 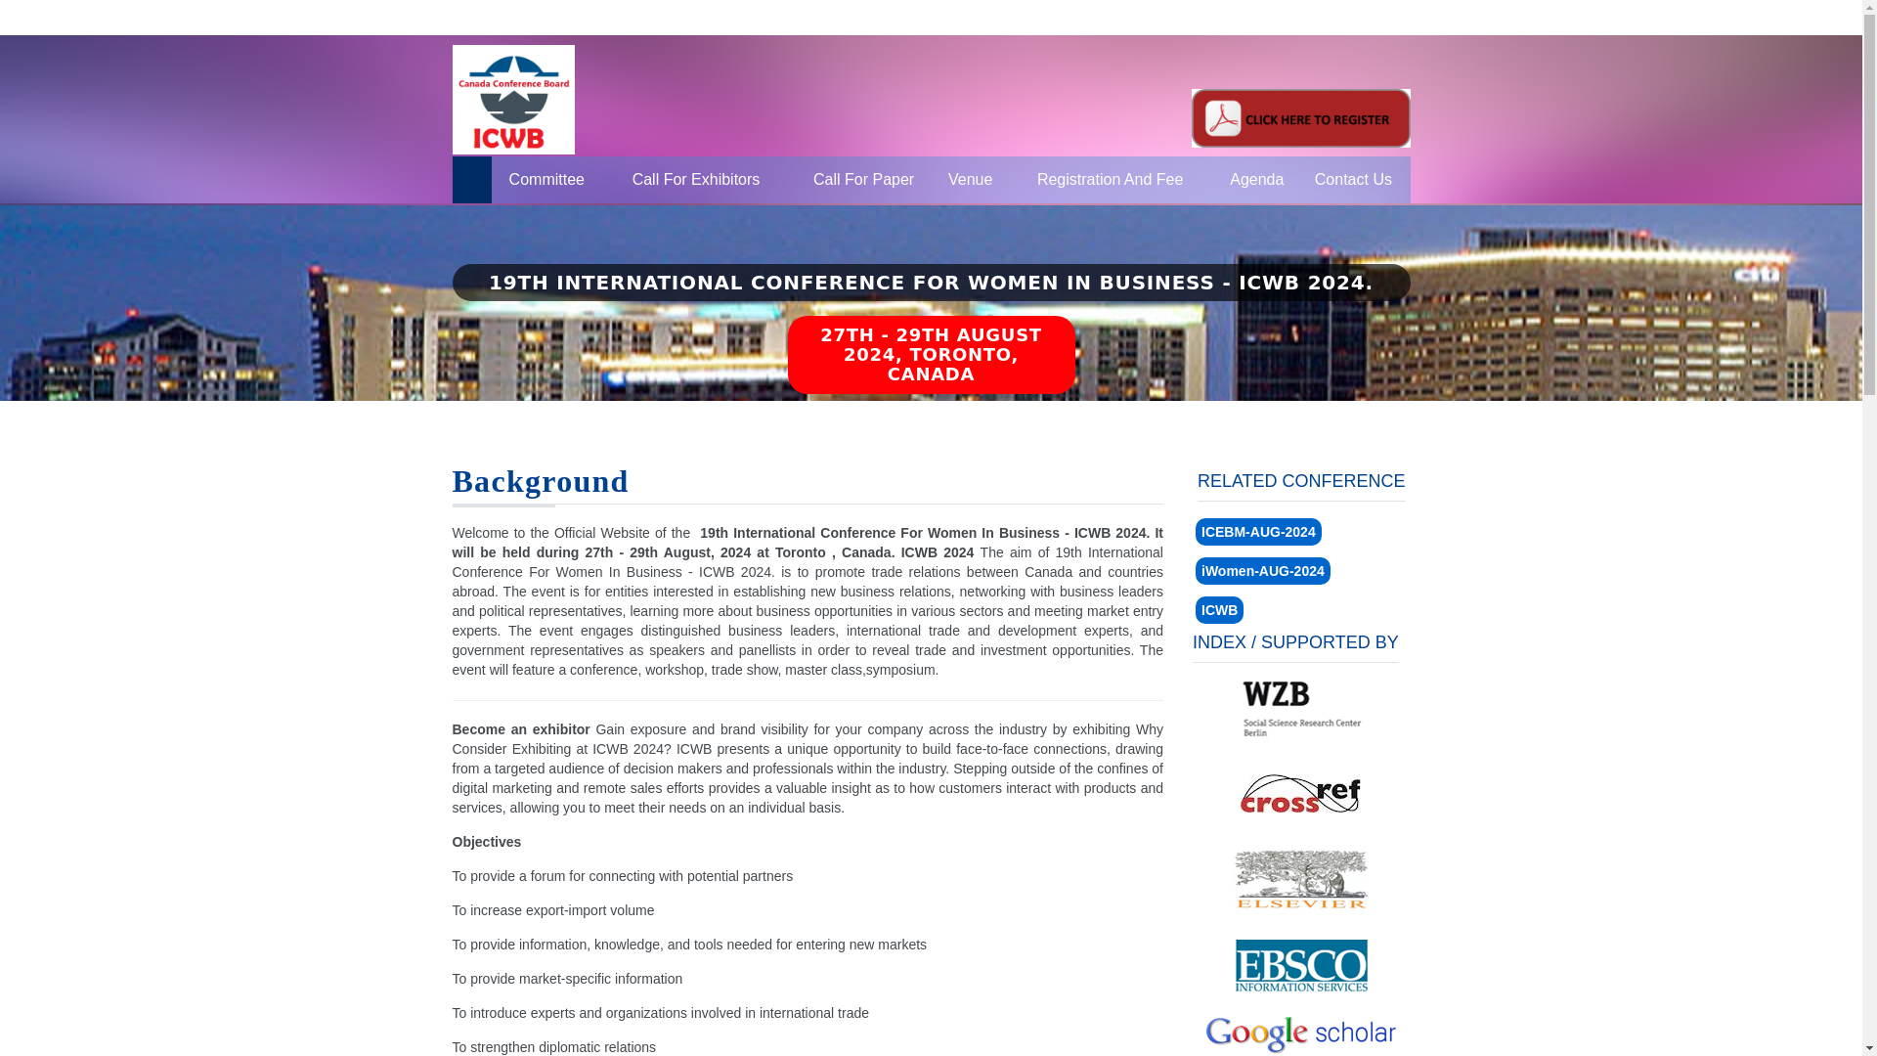 What do you see at coordinates (1263, 571) in the screenshot?
I see `iWomen-AUG-2024` at bounding box center [1263, 571].